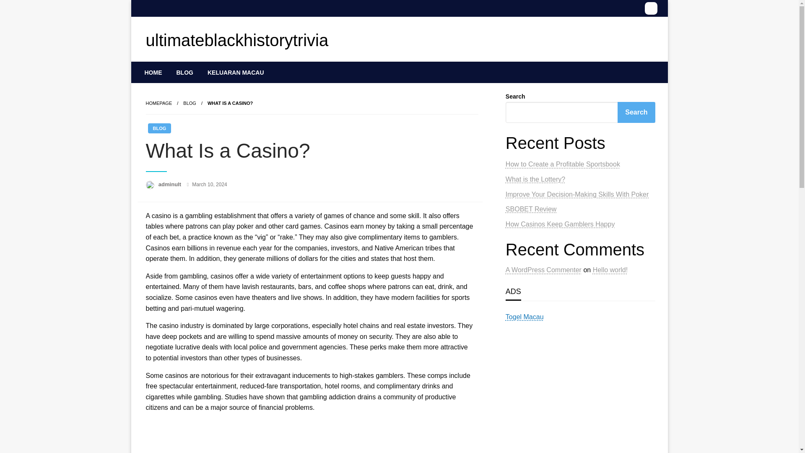 The width and height of the screenshot is (805, 453). Describe the element at coordinates (190, 103) in the screenshot. I see `Blog` at that location.